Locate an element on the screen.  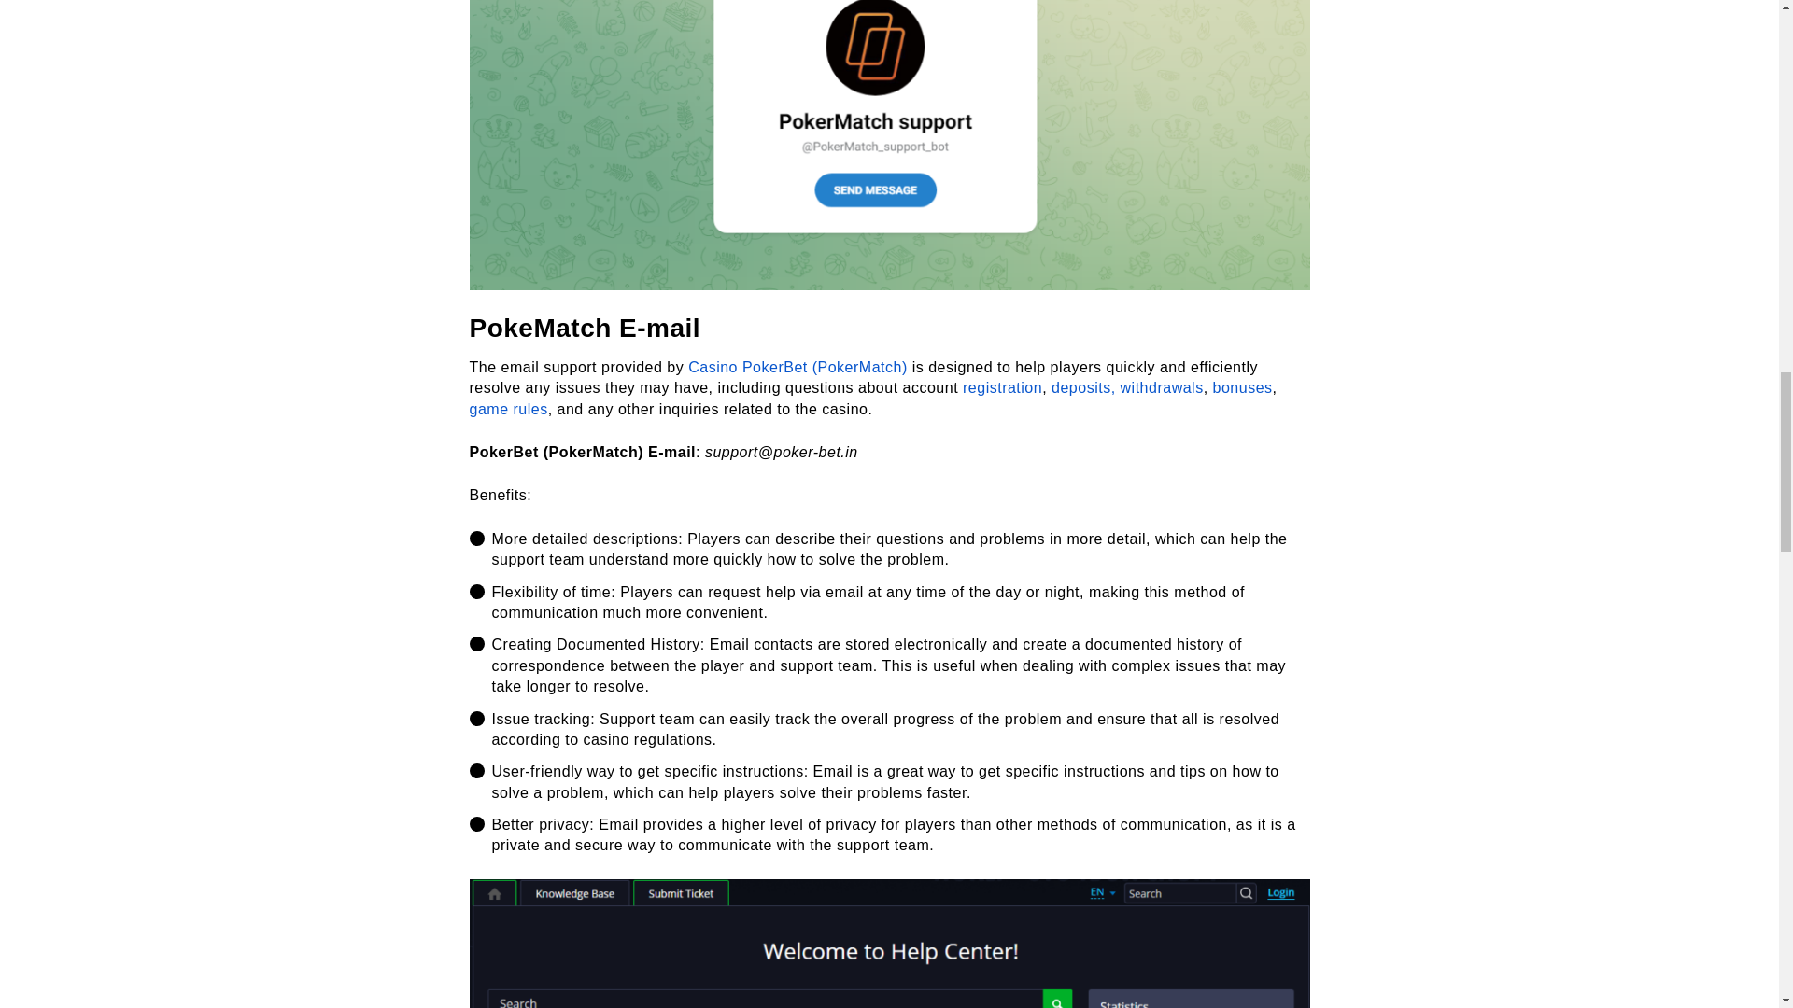
deposits, withdrawals is located at coordinates (1126, 388).